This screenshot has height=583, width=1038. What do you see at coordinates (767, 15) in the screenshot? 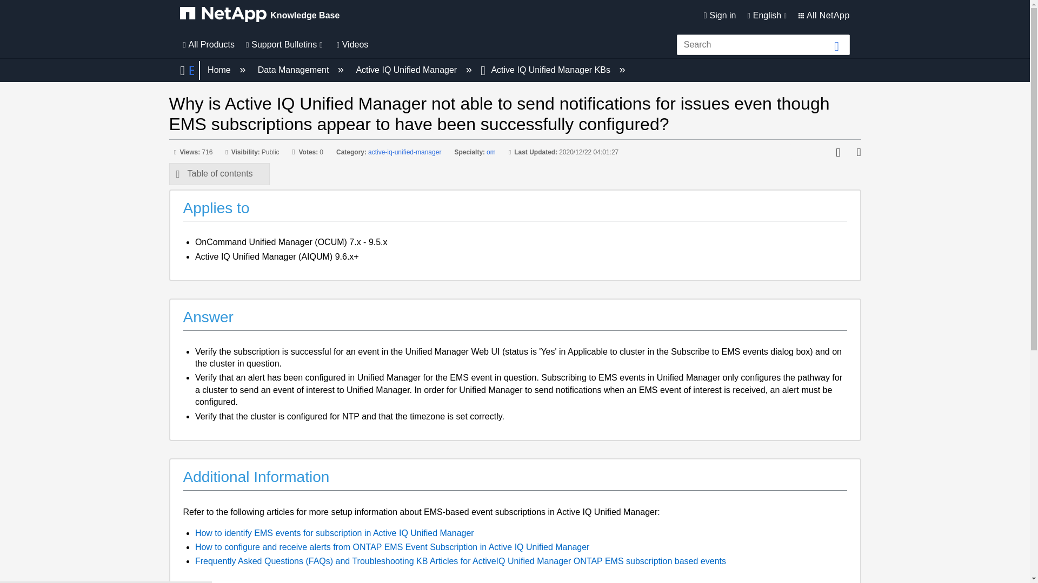
I see `English` at bounding box center [767, 15].